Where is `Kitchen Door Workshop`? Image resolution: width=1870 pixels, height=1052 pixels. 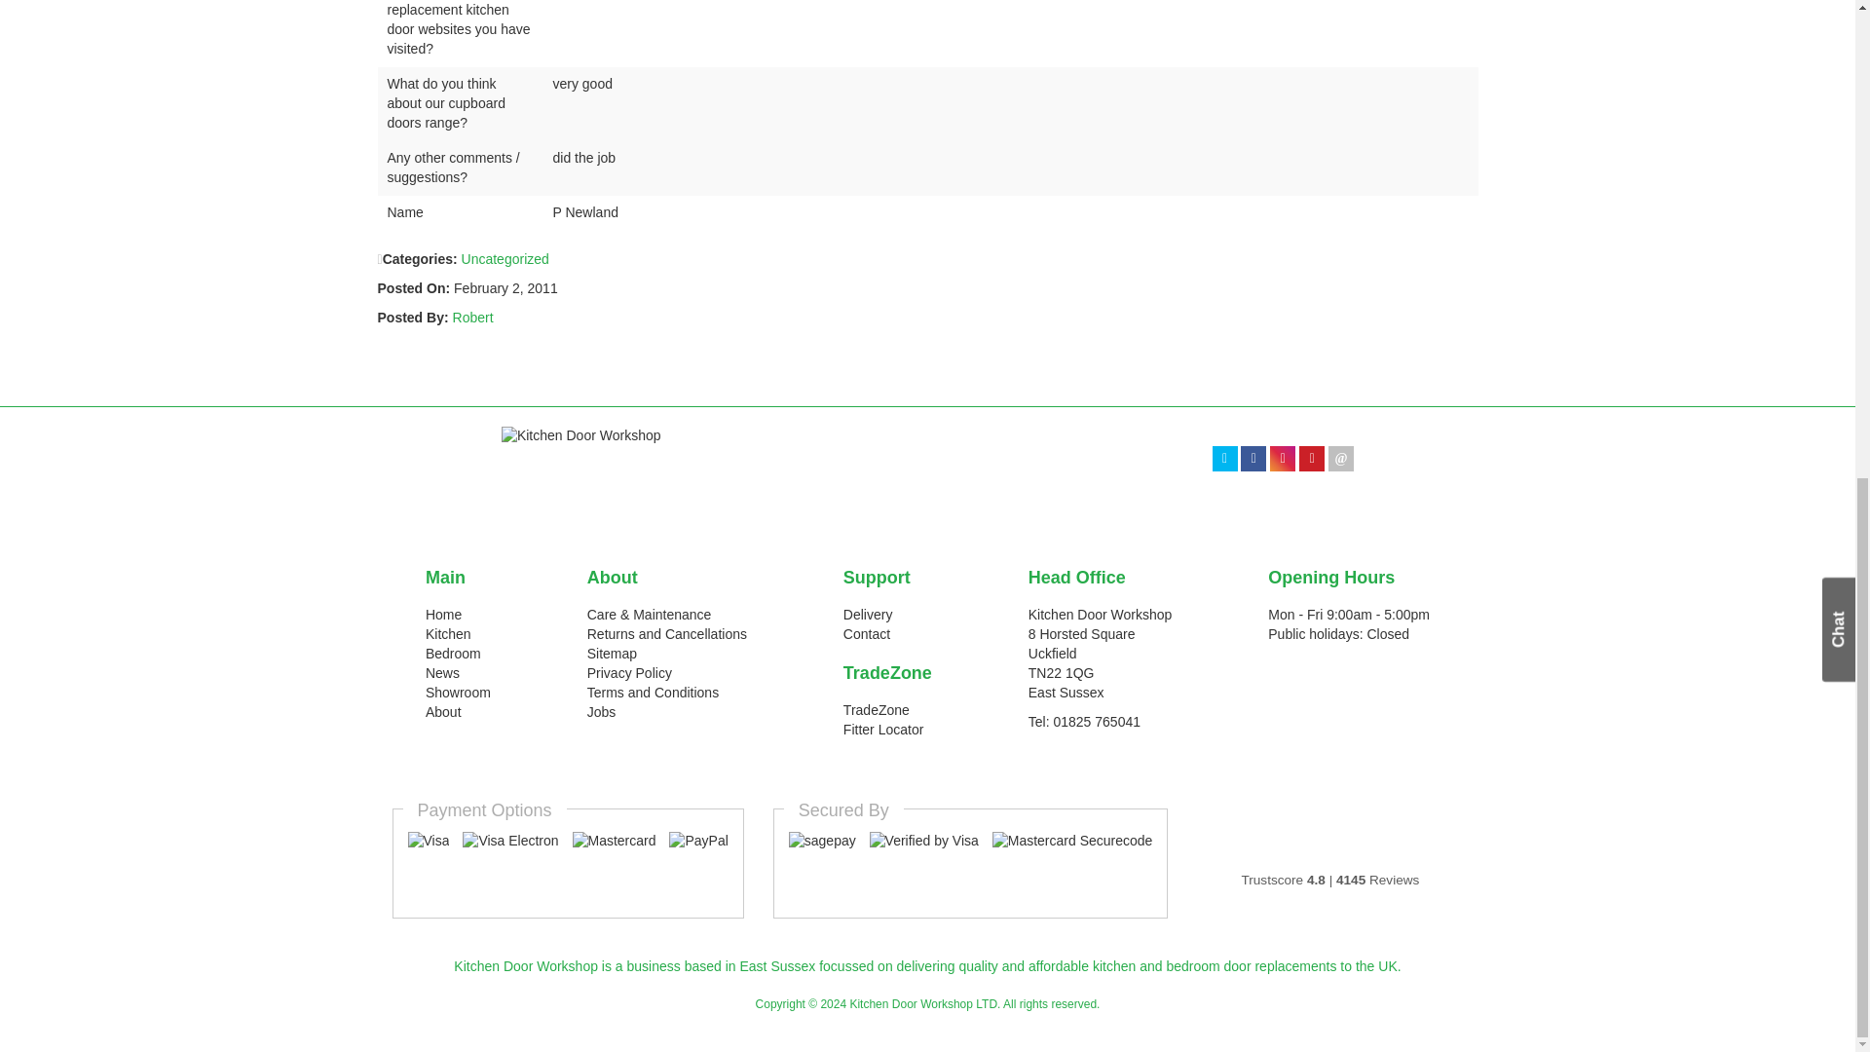 Kitchen Door Workshop is located at coordinates (598, 464).